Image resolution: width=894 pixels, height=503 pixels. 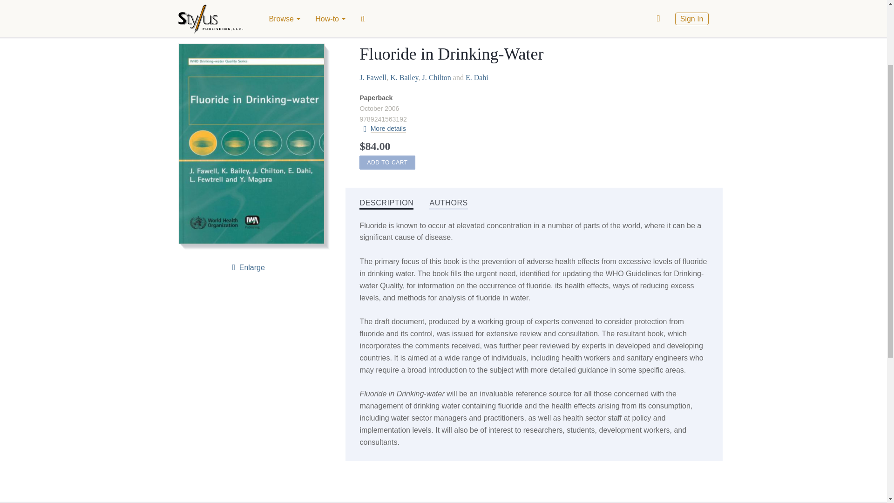 I want to click on E. Dahi, so click(x=477, y=77).